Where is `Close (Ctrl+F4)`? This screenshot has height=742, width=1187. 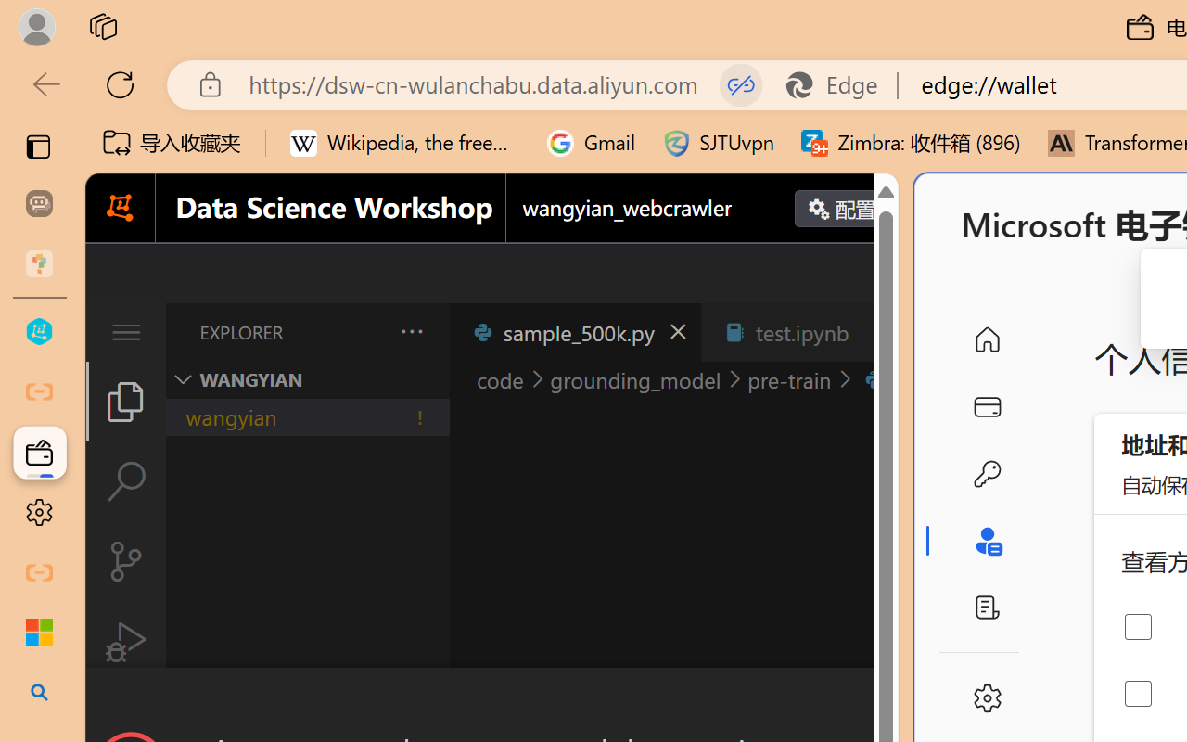 Close (Ctrl+F4) is located at coordinates (877, 332).